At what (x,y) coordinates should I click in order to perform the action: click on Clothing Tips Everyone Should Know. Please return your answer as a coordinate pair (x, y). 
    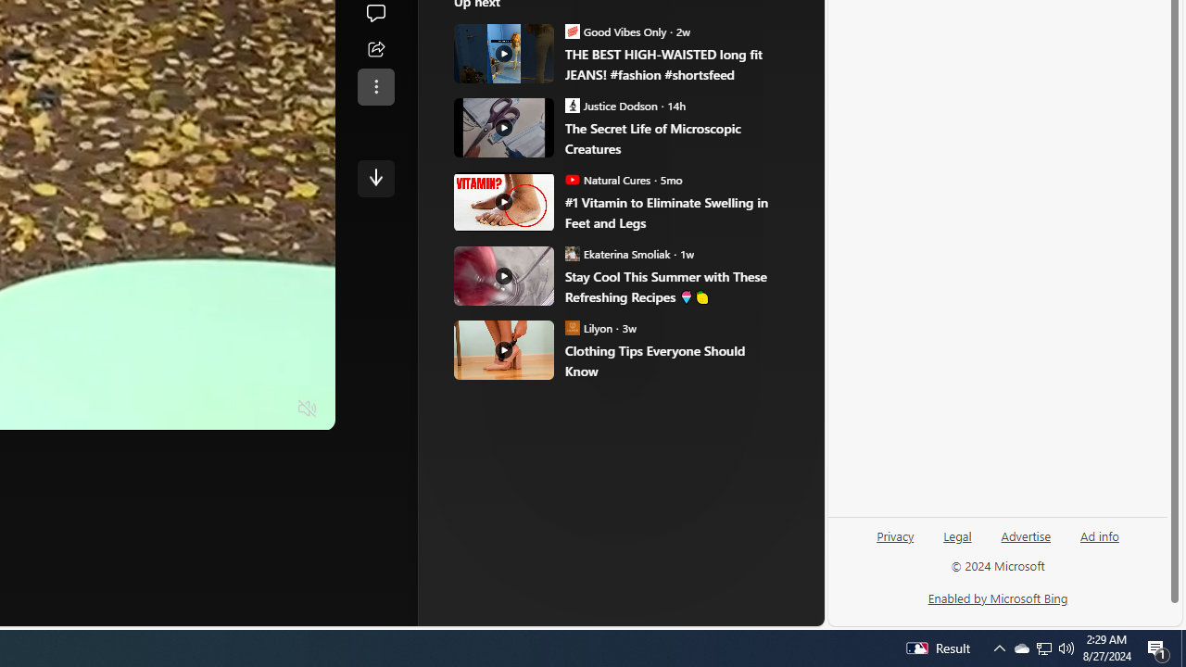
    Looking at the image, I should click on (504, 350).